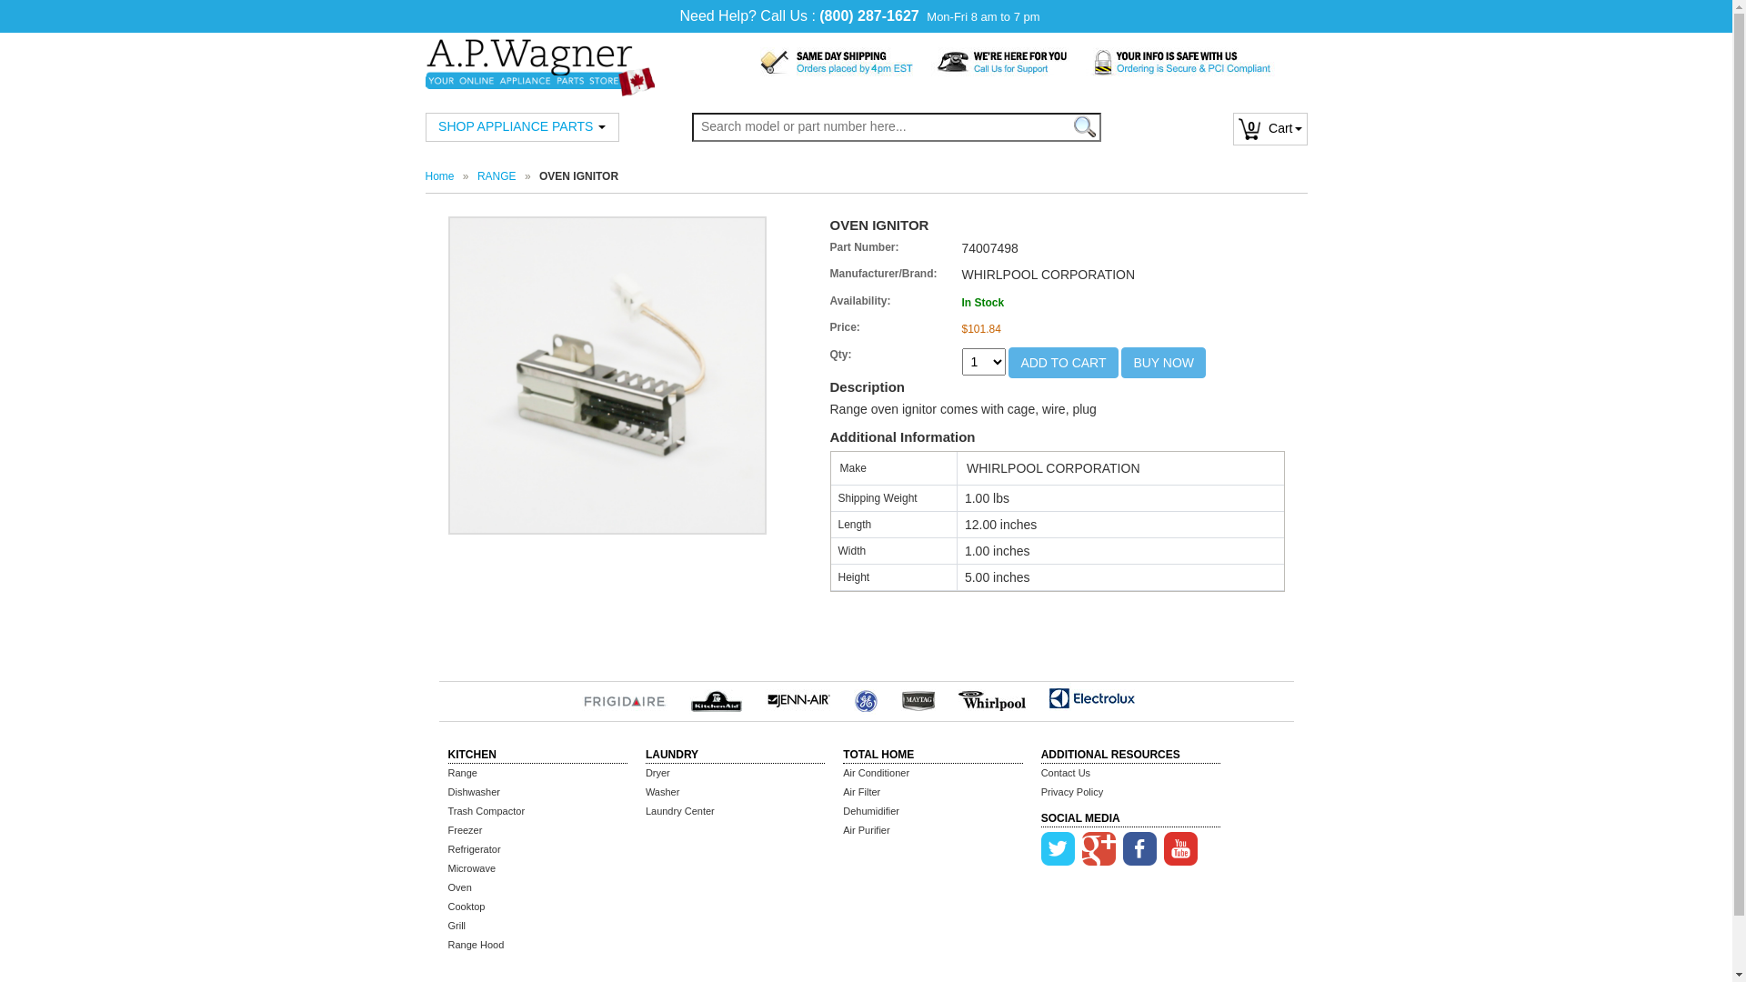 The height and width of the screenshot is (982, 1746). Describe the element at coordinates (1063, 363) in the screenshot. I see `ADD TO CART` at that location.